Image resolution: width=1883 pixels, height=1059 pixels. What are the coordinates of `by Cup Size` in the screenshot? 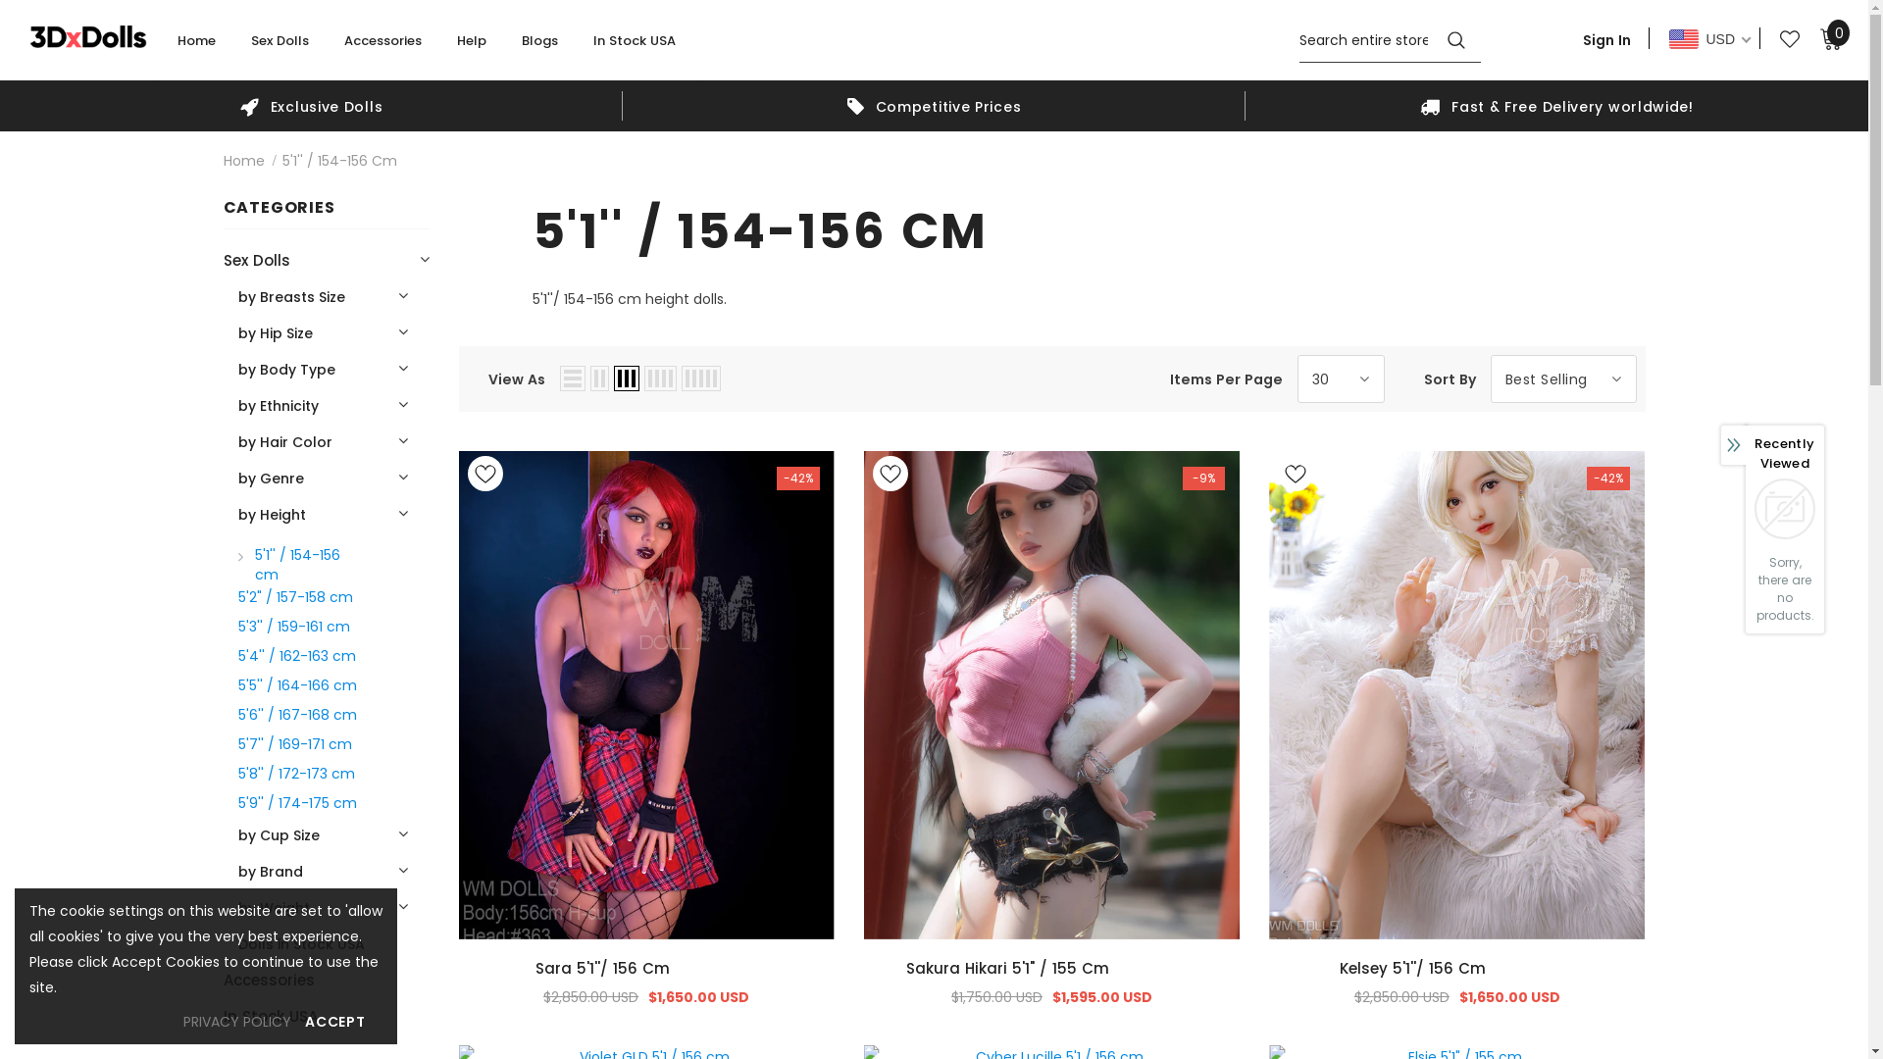 It's located at (279, 835).